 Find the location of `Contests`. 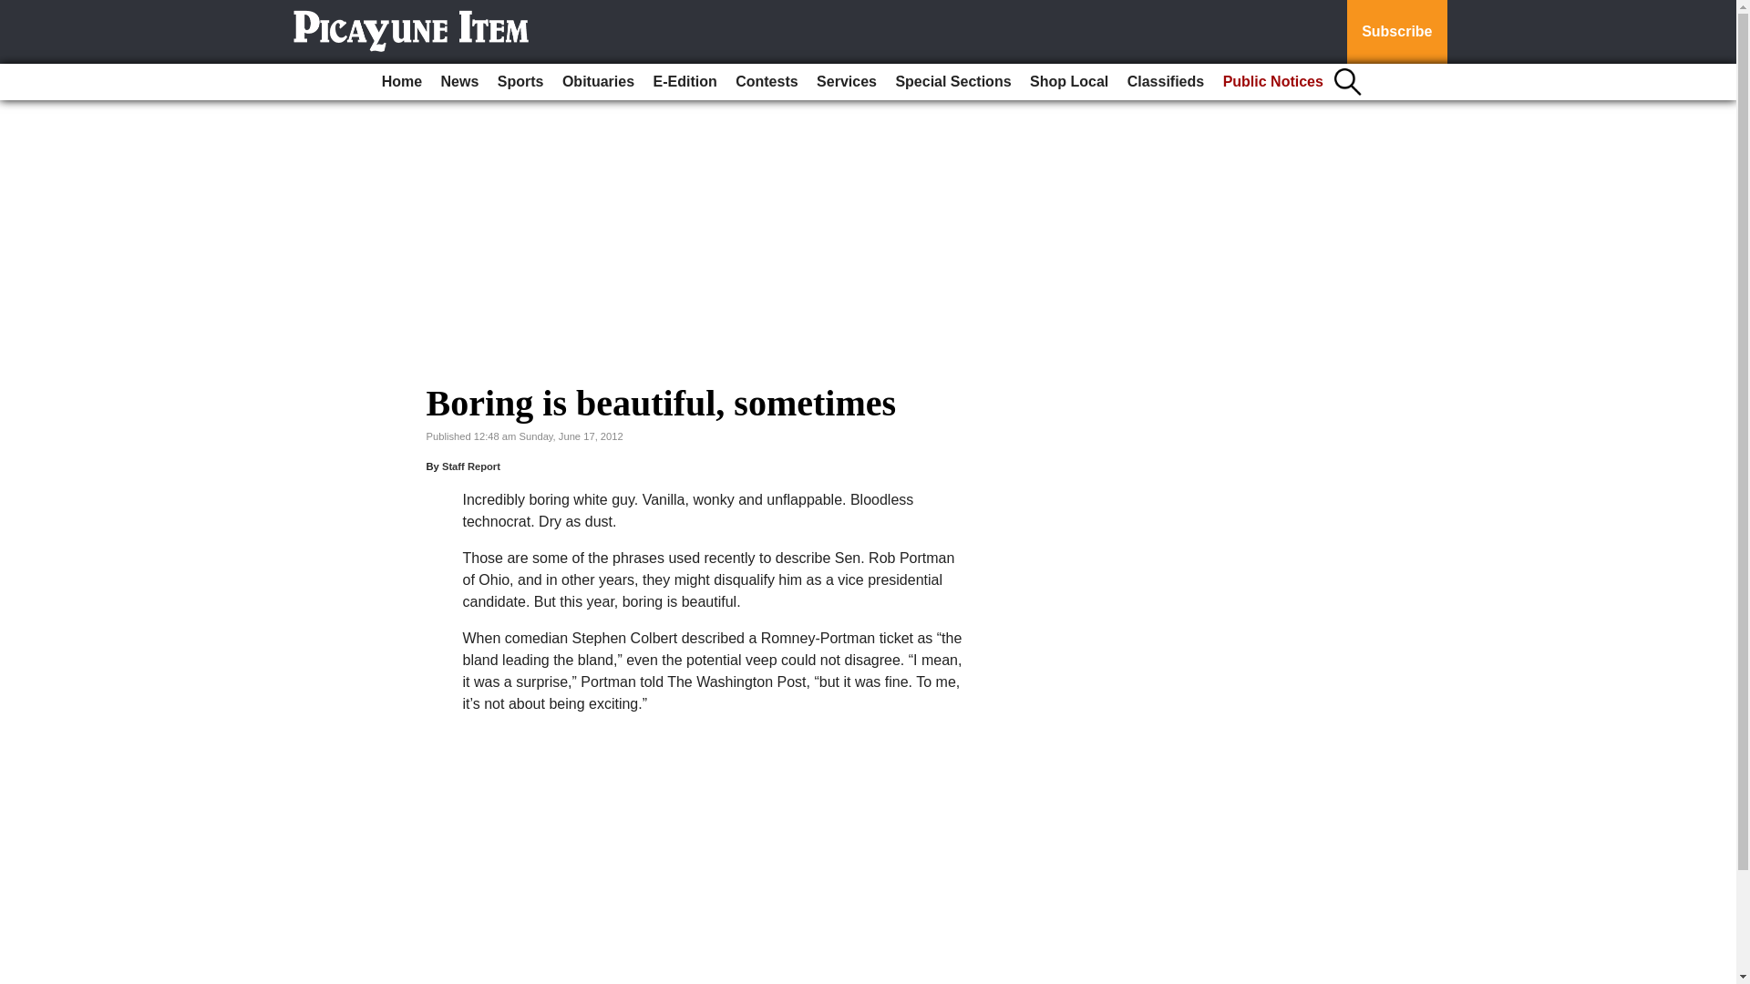

Contests is located at coordinates (766, 82).